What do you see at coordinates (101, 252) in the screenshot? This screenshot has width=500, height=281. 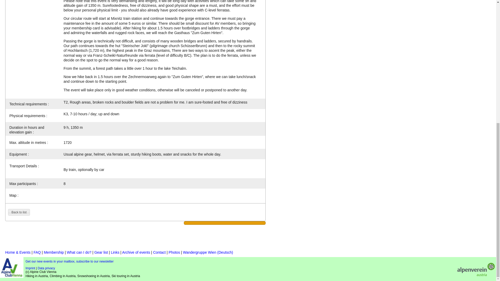 I see `Gear list` at bounding box center [101, 252].